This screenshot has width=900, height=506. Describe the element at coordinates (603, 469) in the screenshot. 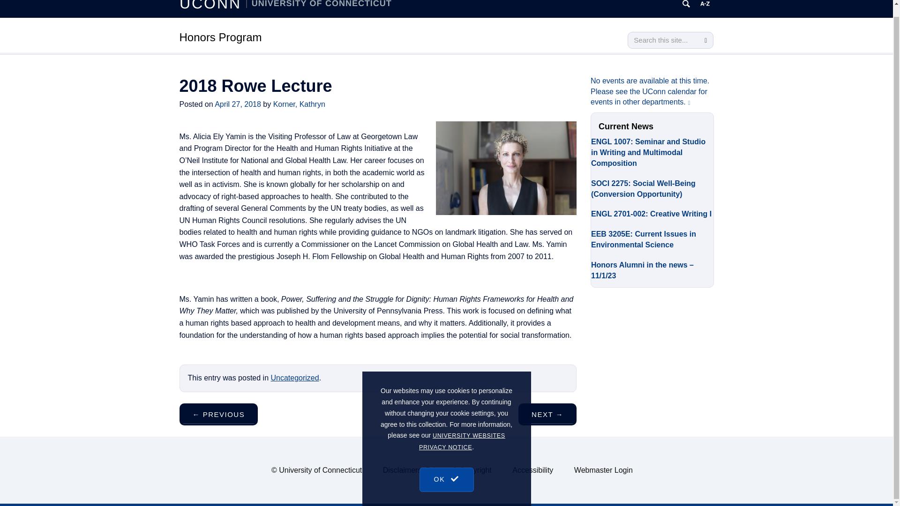

I see `Webmaster Login` at that location.